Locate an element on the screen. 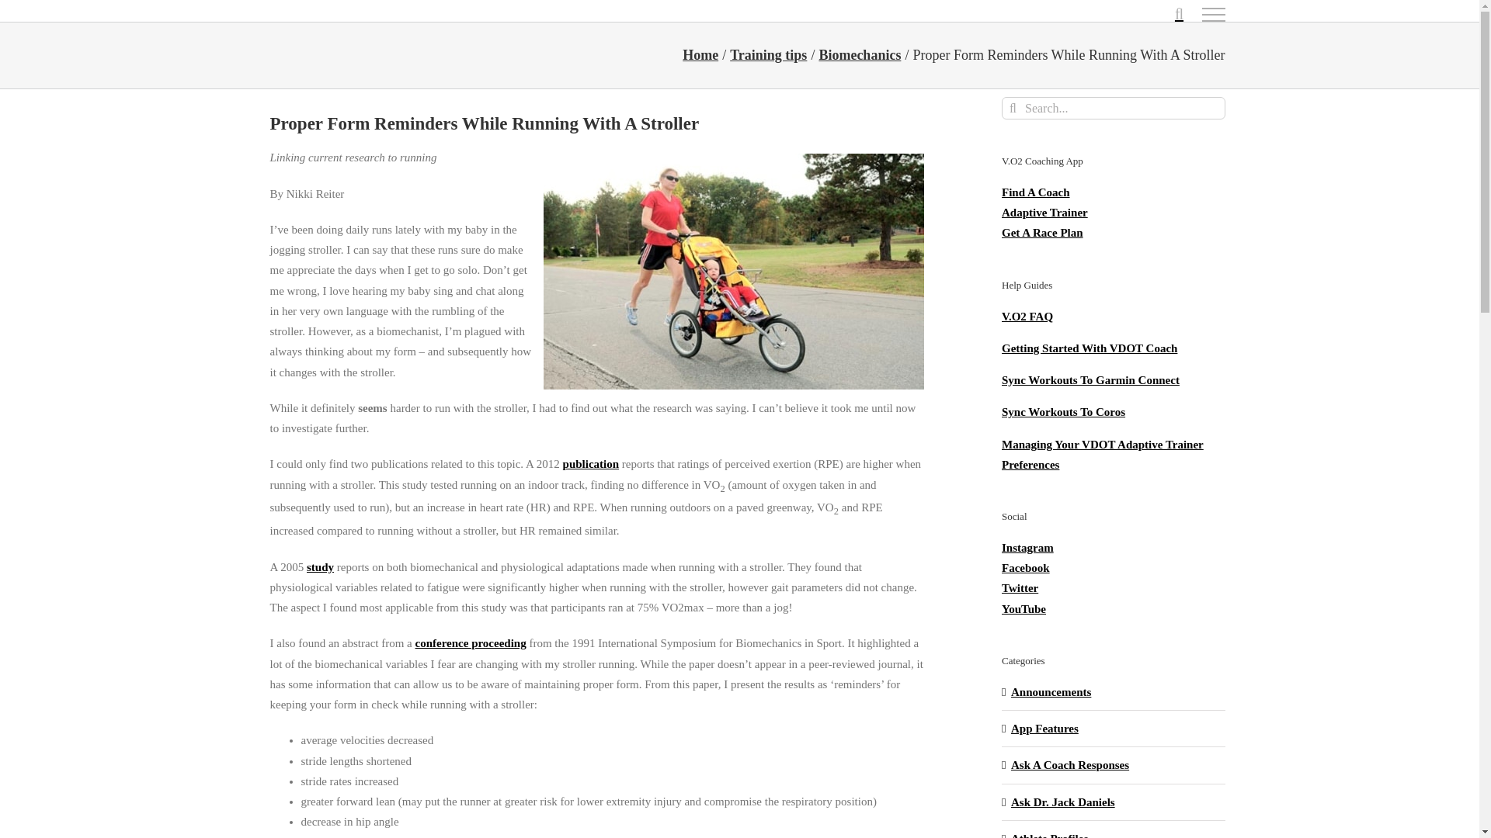  V.O2 FAQ is located at coordinates (1027, 316).